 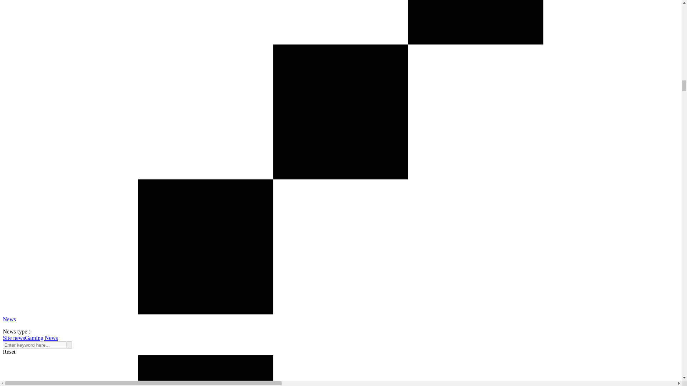 I want to click on News, so click(x=9, y=319).